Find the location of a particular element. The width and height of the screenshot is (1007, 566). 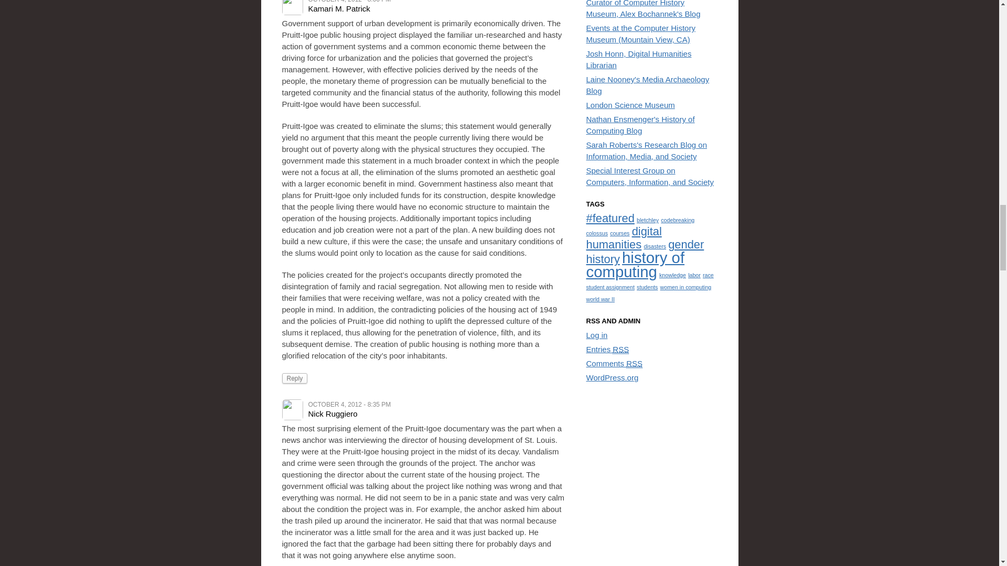

Josh Honn, Digital Humanities Librarian at Northwestern is located at coordinates (639, 59).